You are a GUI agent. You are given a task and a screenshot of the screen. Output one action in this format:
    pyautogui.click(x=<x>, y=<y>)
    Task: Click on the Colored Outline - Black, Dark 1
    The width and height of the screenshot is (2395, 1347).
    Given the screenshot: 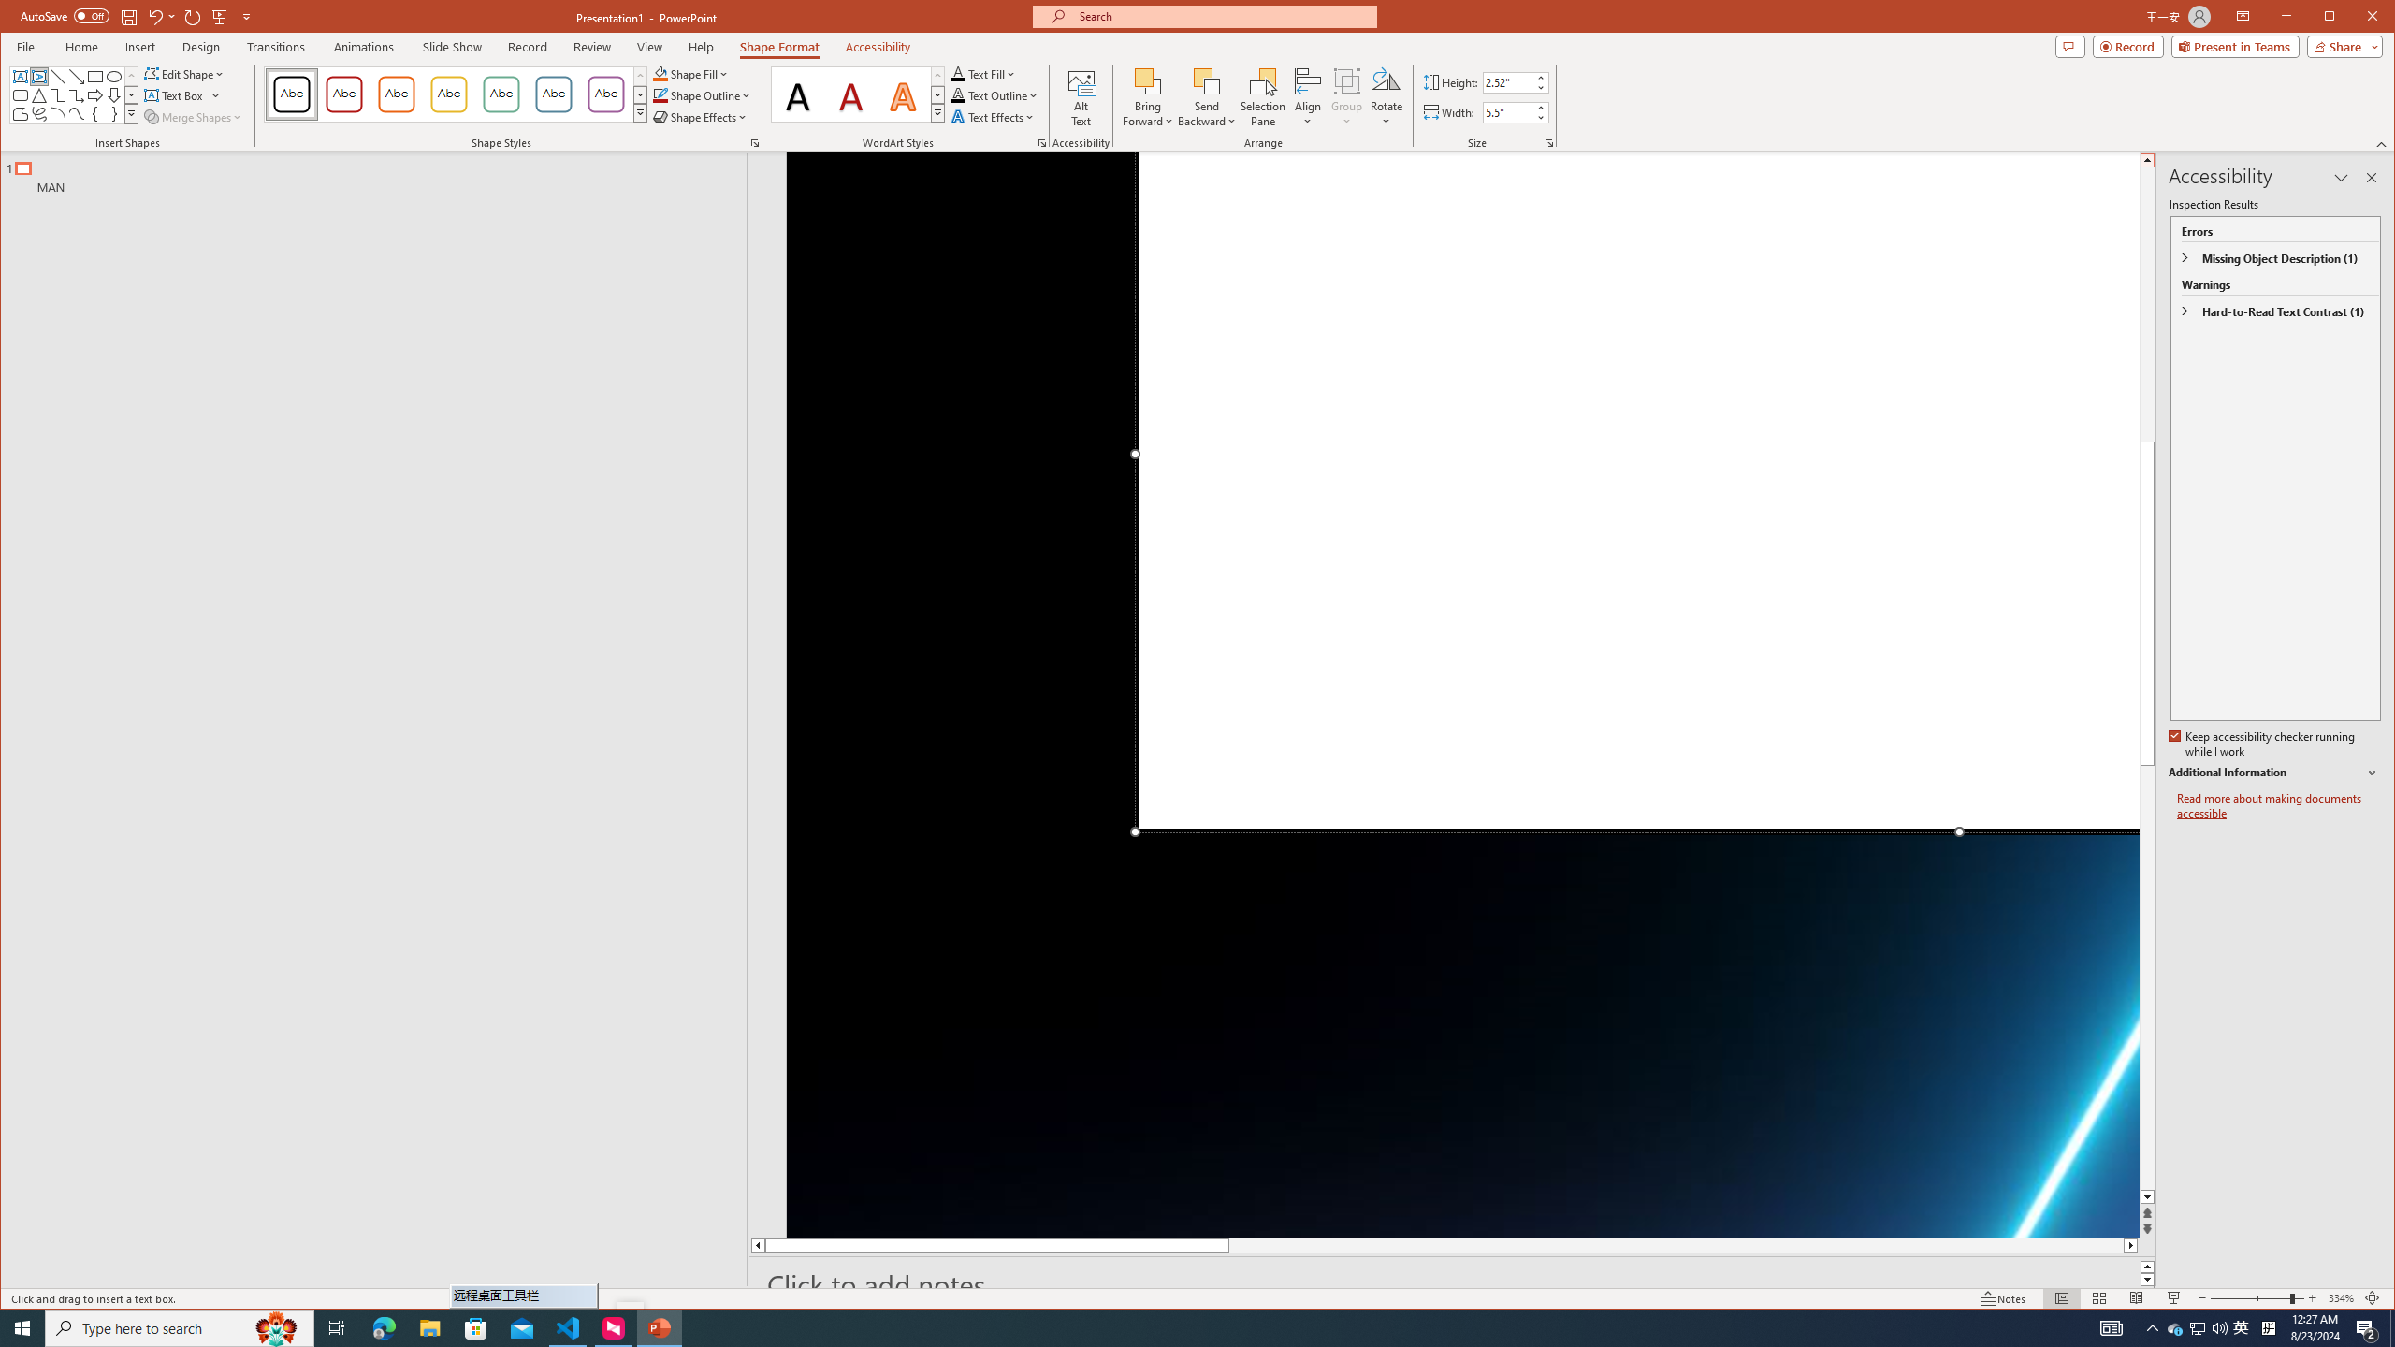 What is the action you would take?
    pyautogui.click(x=292, y=94)
    